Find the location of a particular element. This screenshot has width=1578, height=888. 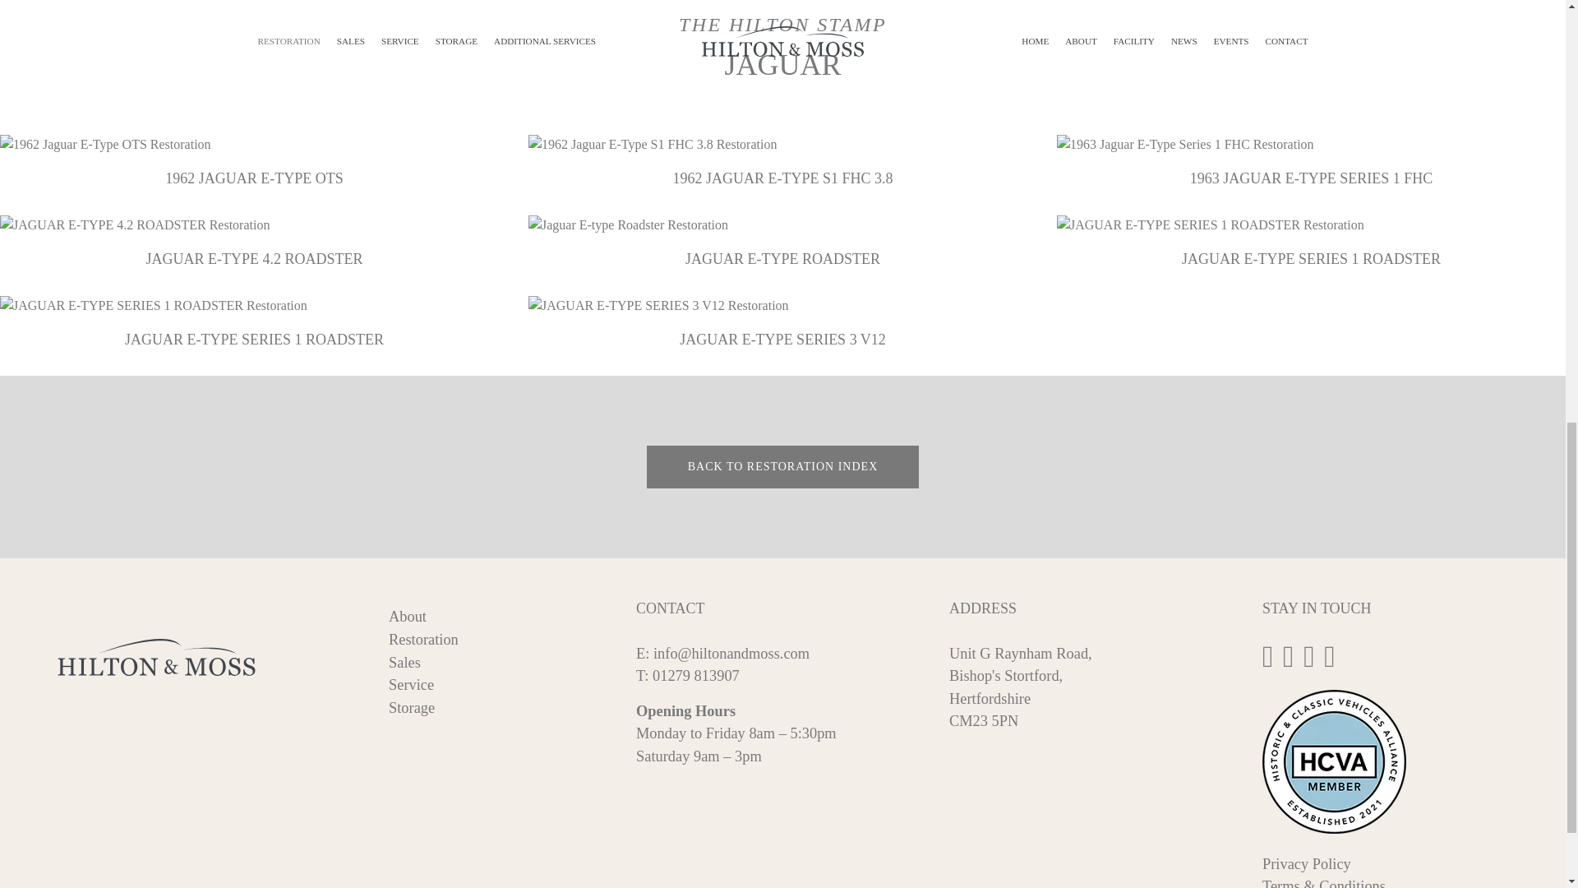

1962 JAGUAR E-TYPE OTS is located at coordinates (254, 161).